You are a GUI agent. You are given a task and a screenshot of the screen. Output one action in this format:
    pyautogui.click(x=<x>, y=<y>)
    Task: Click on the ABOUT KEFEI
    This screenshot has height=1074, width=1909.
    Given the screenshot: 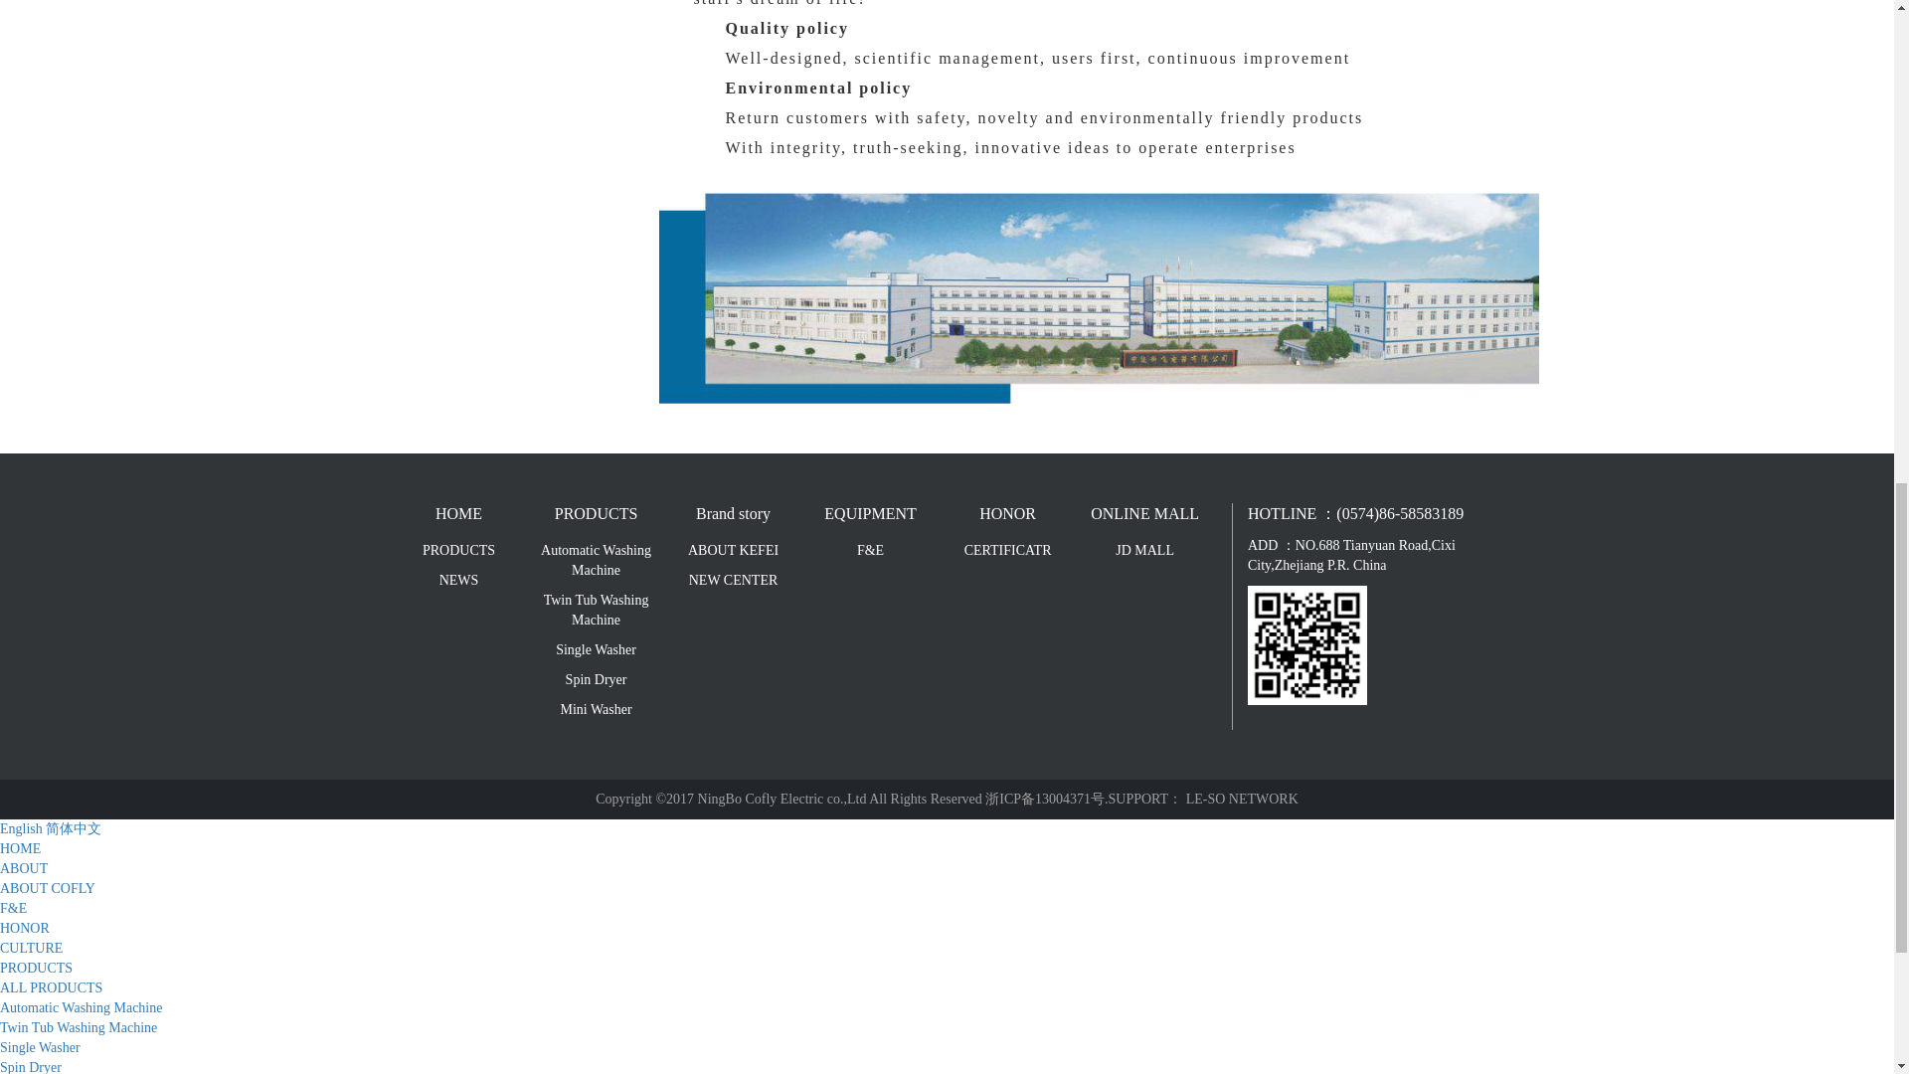 What is the action you would take?
    pyautogui.click(x=733, y=551)
    